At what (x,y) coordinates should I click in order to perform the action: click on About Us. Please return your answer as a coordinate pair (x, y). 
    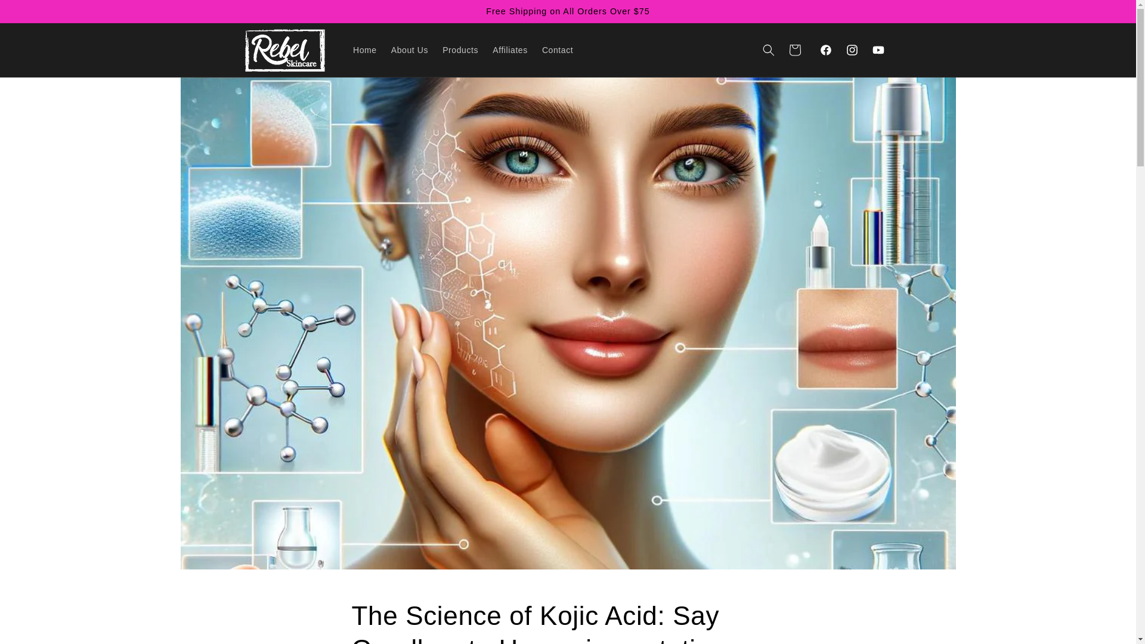
    Looking at the image, I should click on (409, 49).